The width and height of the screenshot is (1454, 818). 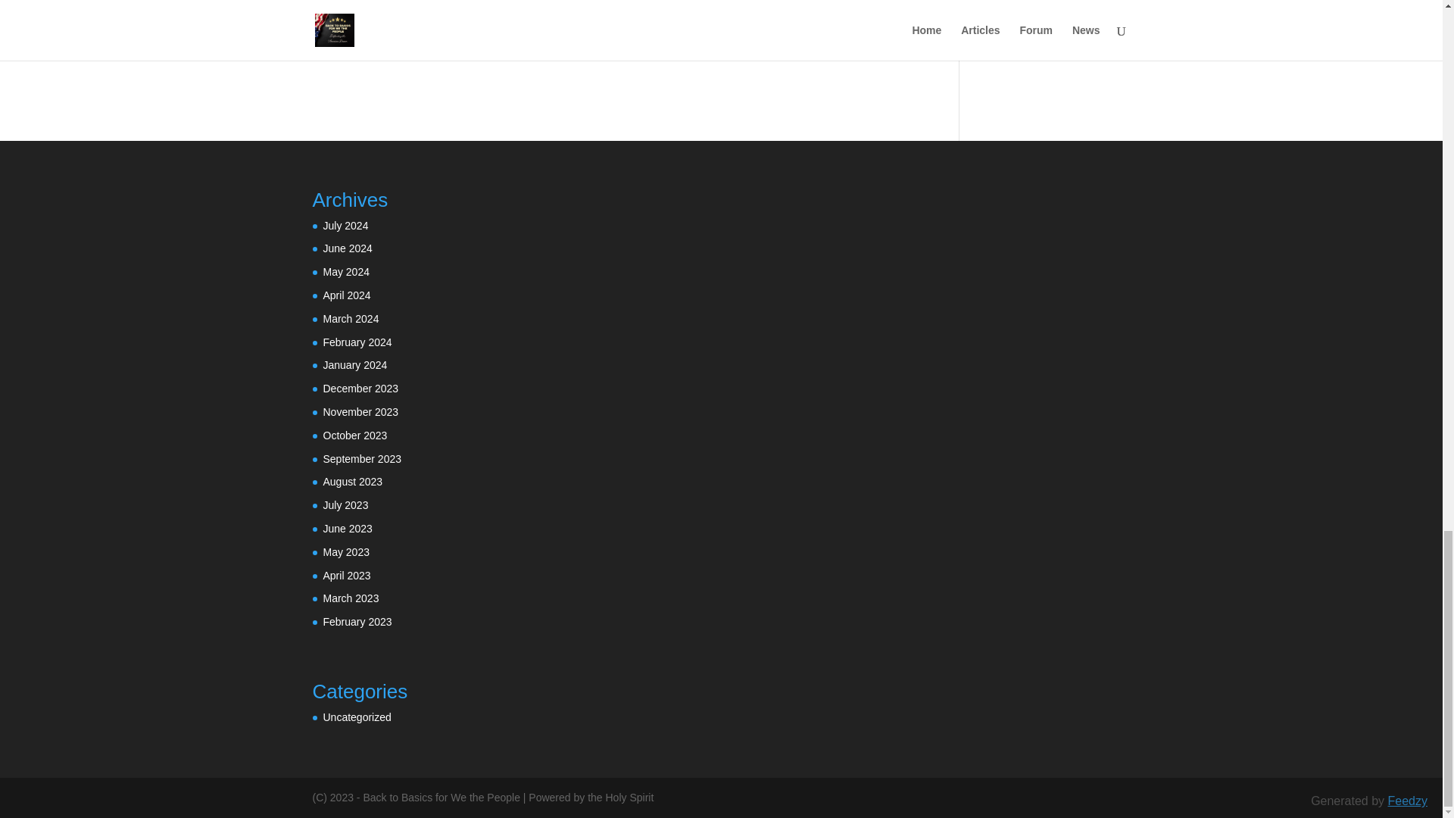 I want to click on January 2024, so click(x=354, y=365).